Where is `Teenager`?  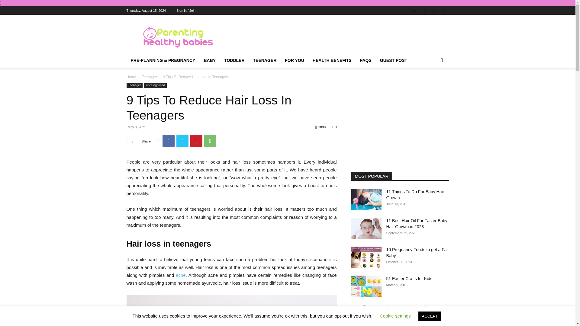 Teenager is located at coordinates (150, 77).